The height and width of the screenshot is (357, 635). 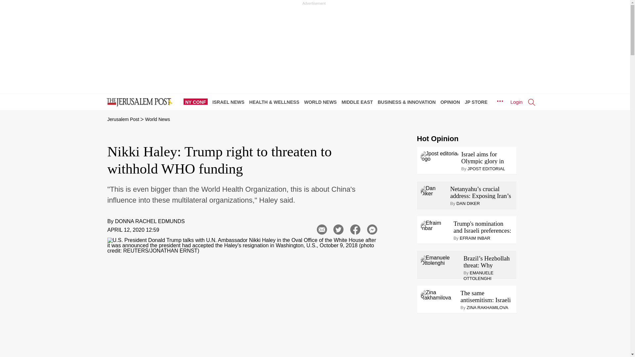 I want to click on  Dan Diker, so click(x=434, y=191).